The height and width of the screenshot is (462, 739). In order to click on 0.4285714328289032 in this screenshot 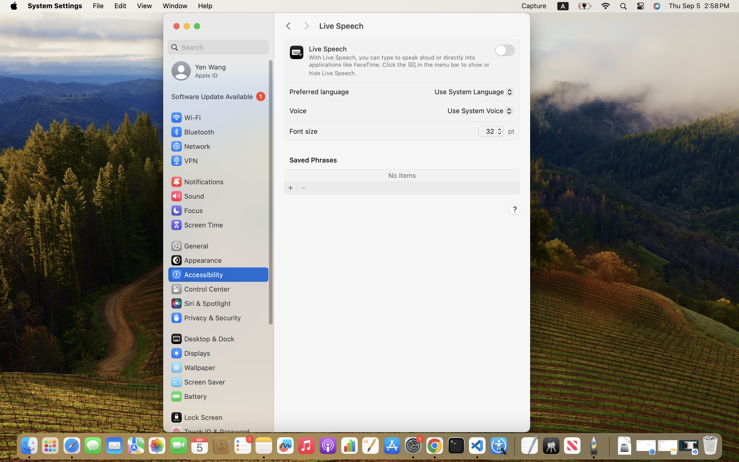, I will do `click(514, 446)`.